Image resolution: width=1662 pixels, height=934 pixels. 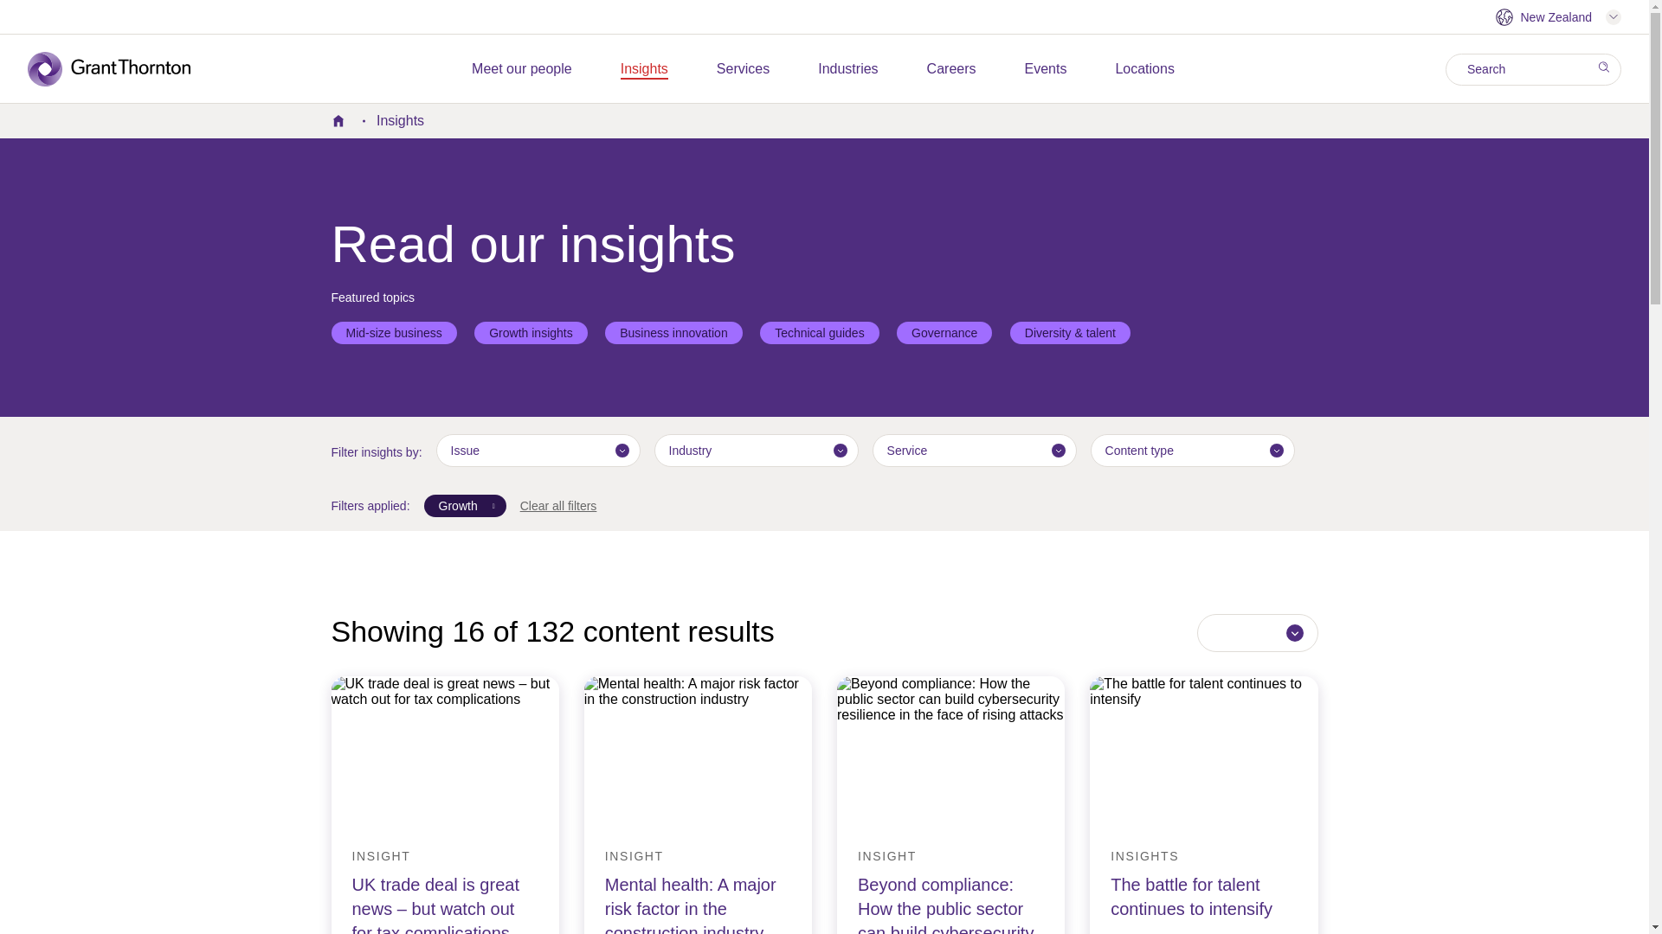 What do you see at coordinates (1558, 17) in the screenshot?
I see `Explore the Grant Thornton network` at bounding box center [1558, 17].